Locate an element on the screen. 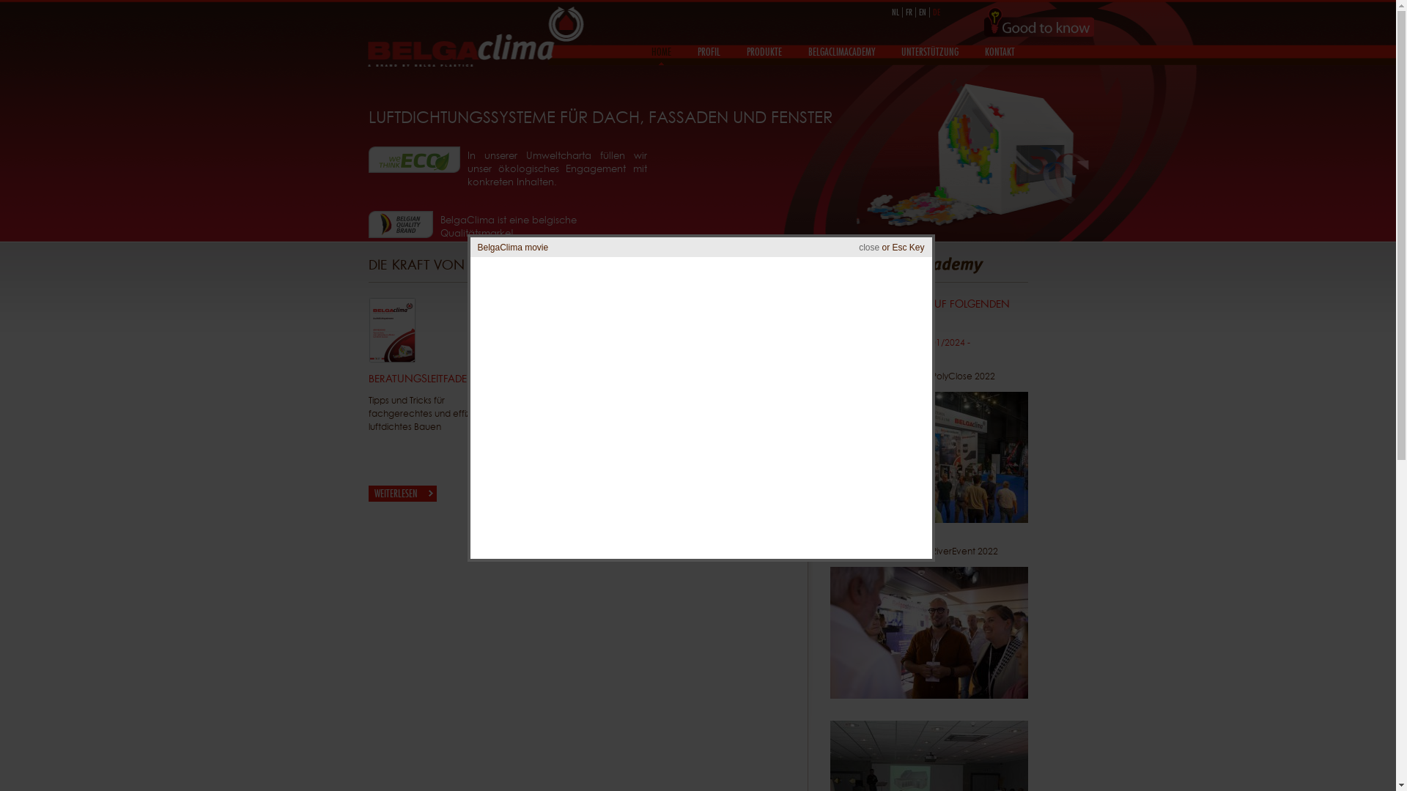 This screenshot has height=791, width=1407. HOME is located at coordinates (661, 51).